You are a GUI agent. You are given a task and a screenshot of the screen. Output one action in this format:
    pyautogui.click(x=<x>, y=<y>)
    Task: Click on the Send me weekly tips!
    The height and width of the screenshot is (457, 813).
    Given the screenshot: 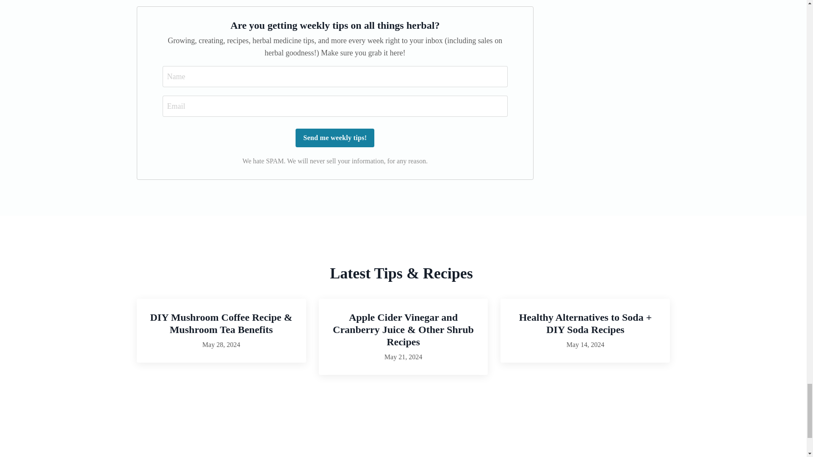 What is the action you would take?
    pyautogui.click(x=335, y=138)
    